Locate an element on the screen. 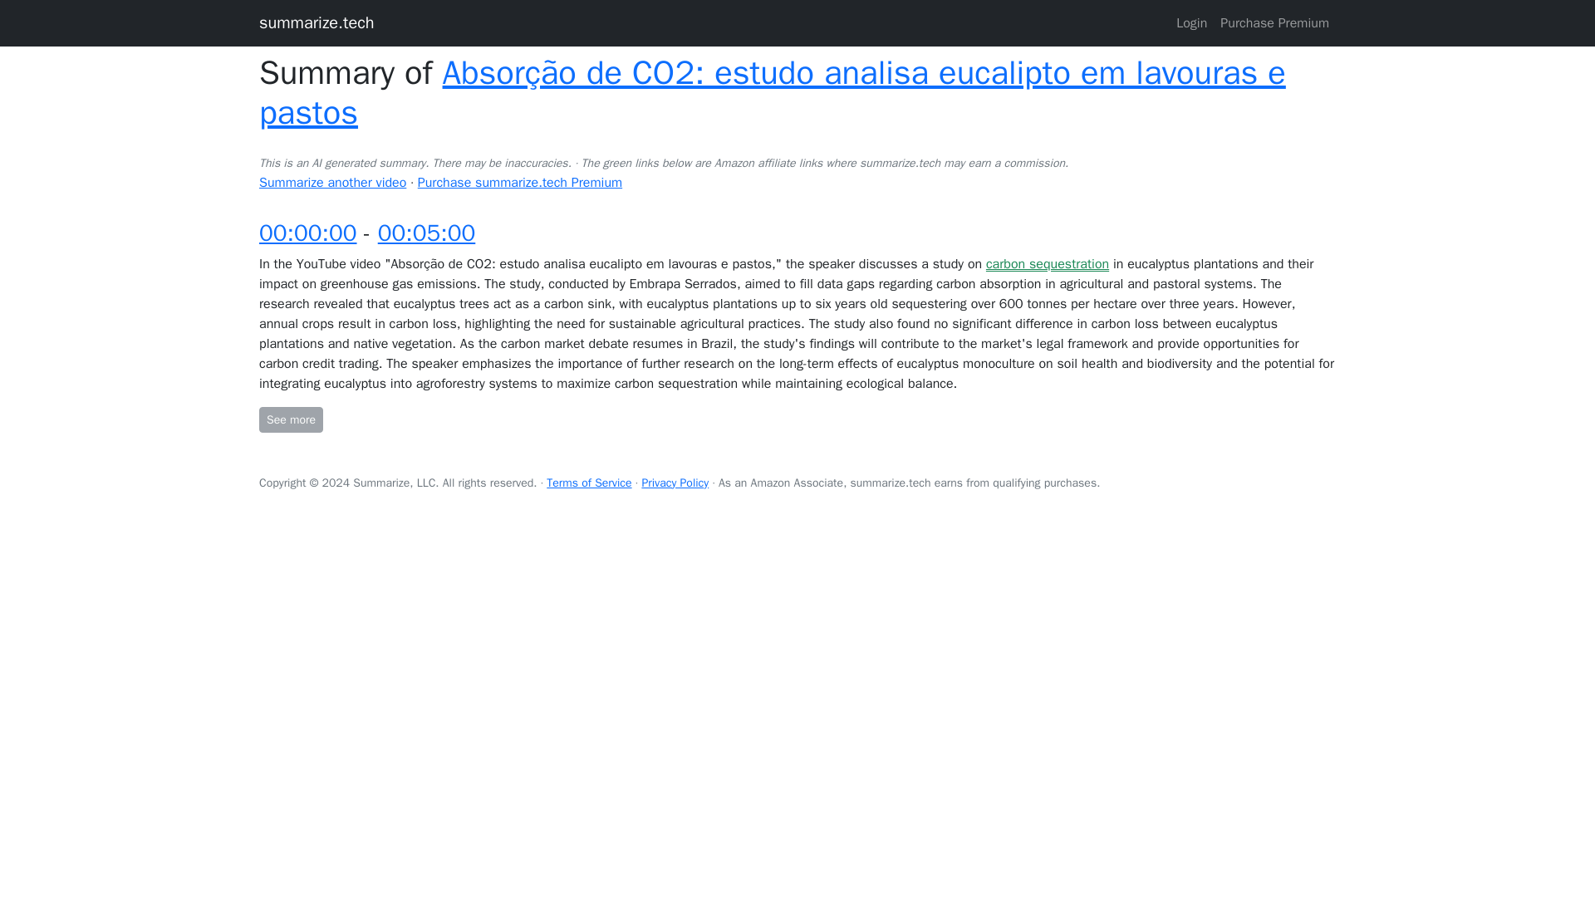  Terms of Service is located at coordinates (589, 483).